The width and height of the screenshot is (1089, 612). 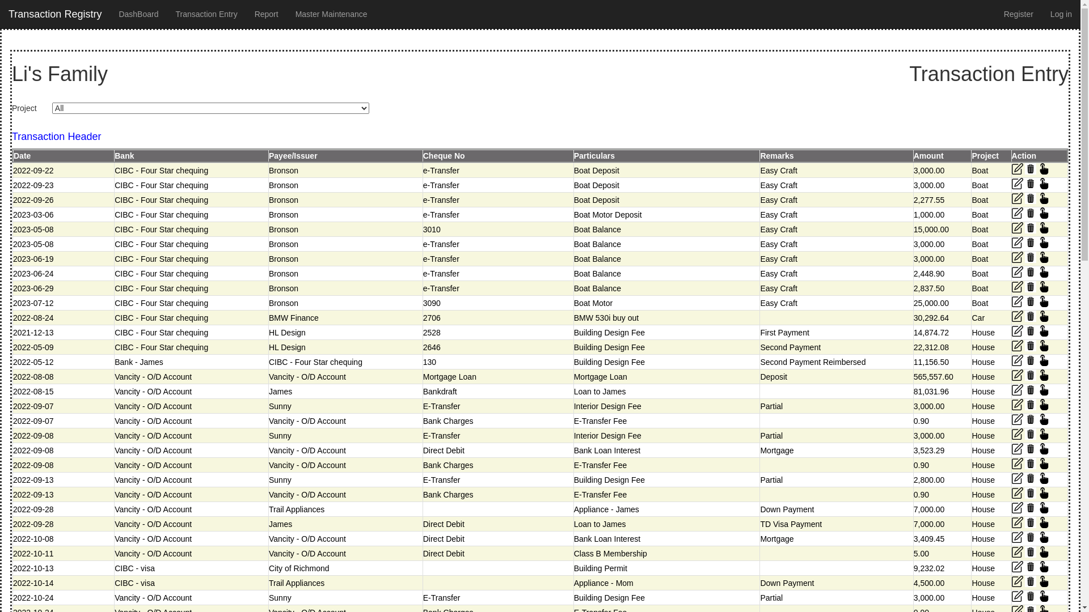 What do you see at coordinates (1018, 257) in the screenshot?
I see `Edit` at bounding box center [1018, 257].